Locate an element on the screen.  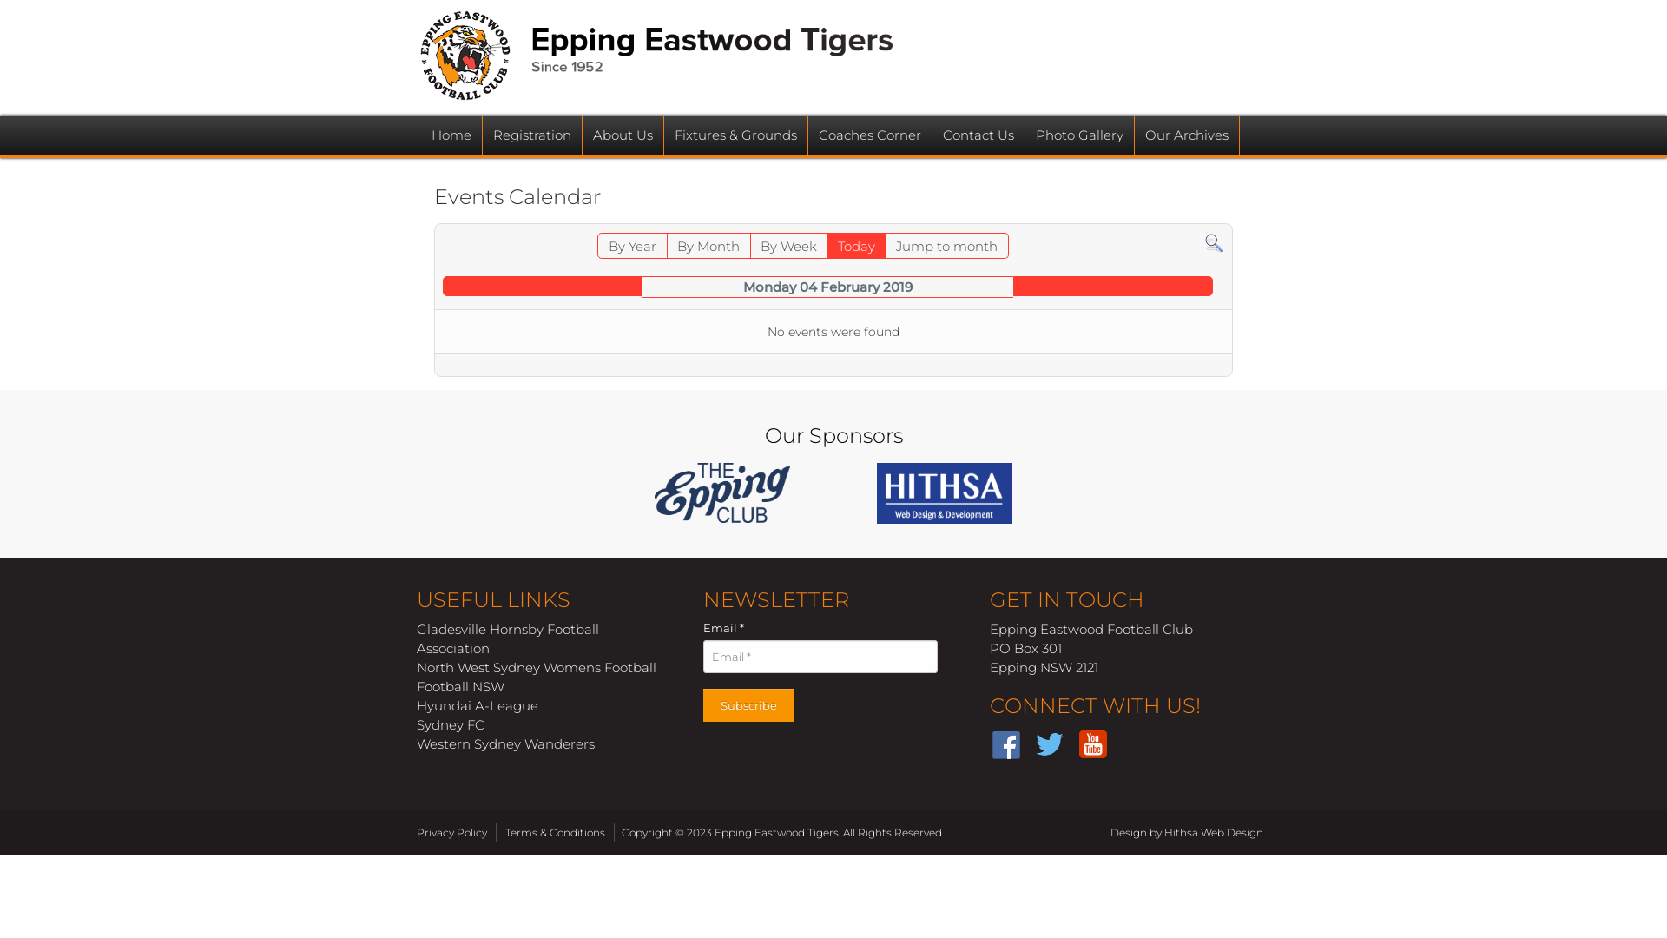
Registration is located at coordinates (532, 135).